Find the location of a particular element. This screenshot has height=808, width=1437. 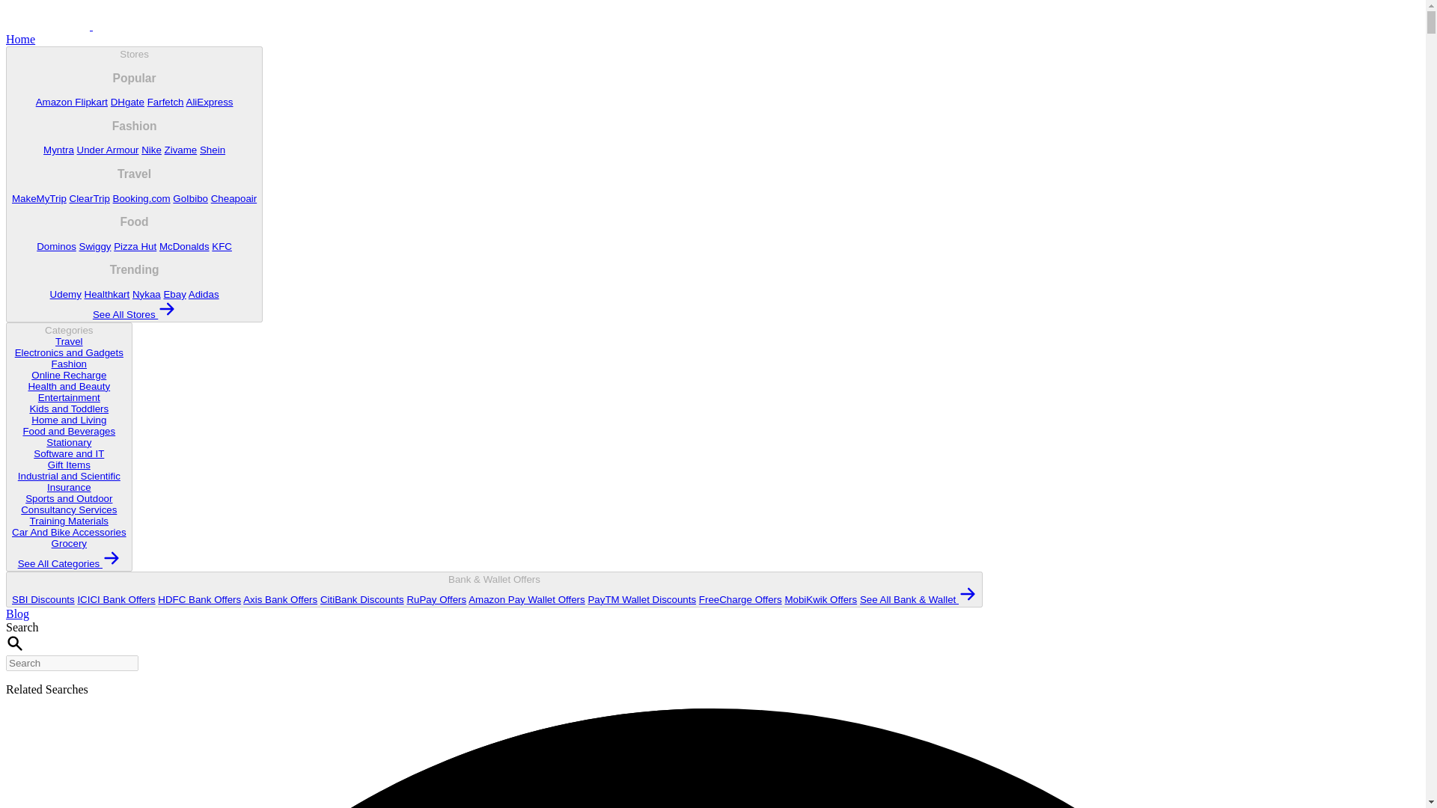

Nykaa is located at coordinates (147, 293).